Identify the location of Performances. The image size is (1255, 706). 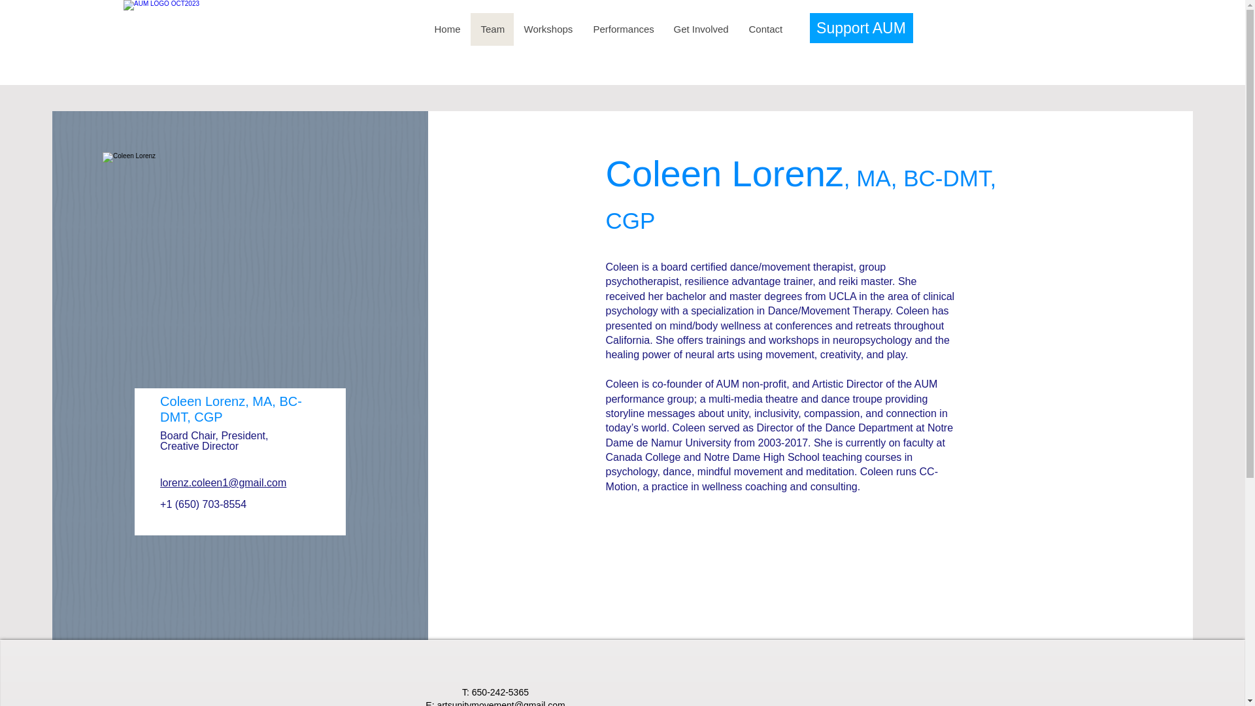
(624, 29).